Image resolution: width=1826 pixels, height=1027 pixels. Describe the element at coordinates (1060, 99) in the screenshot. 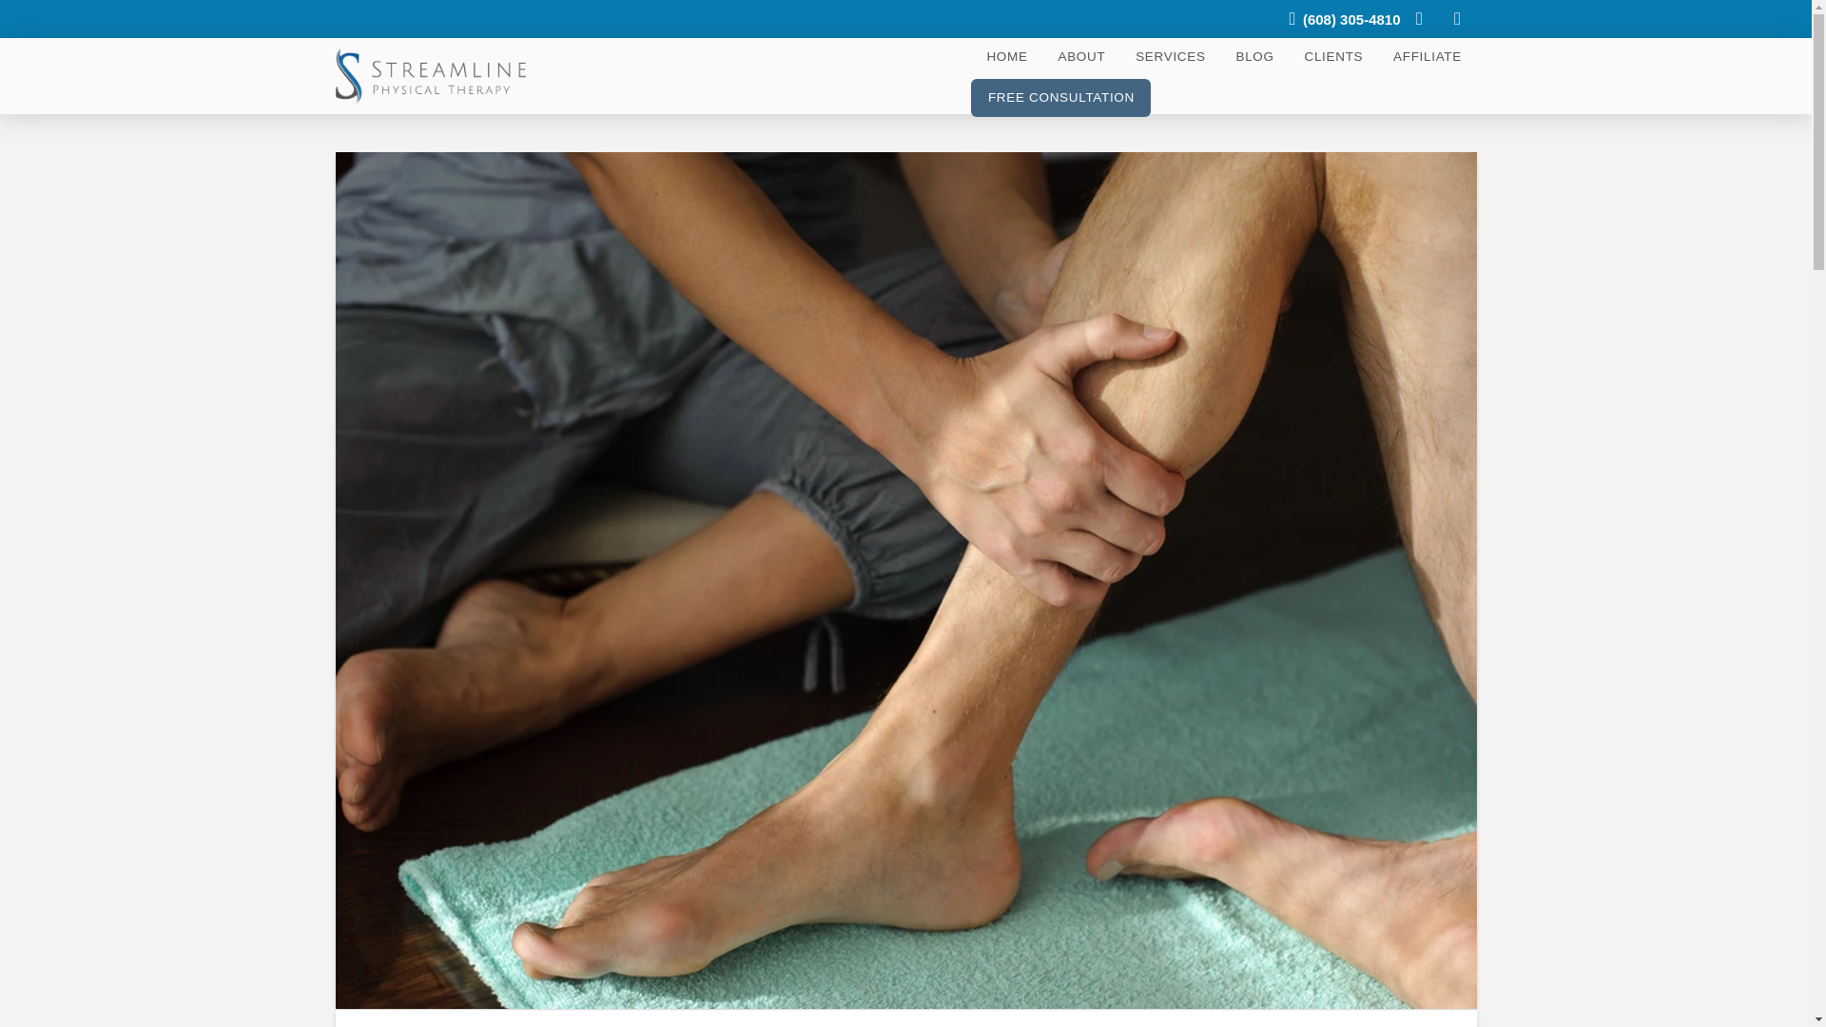

I see `FREE CONSULTATION` at that location.